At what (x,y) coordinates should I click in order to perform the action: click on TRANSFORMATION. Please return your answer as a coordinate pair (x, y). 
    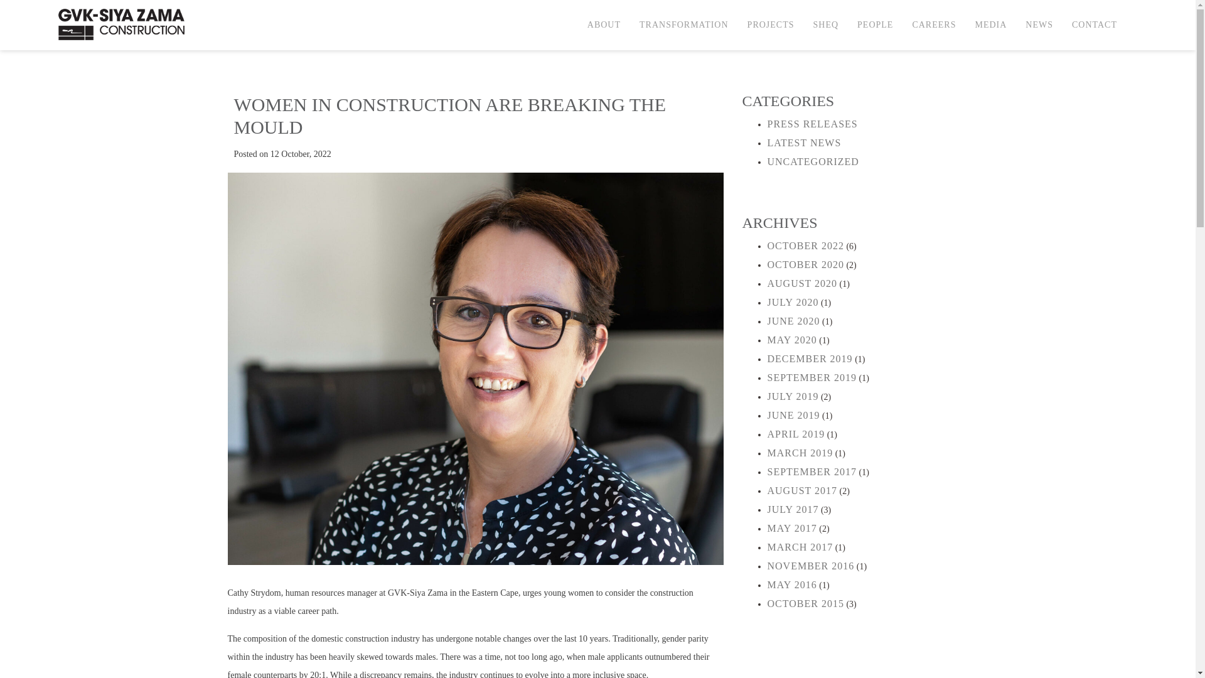
    Looking at the image, I should click on (684, 25).